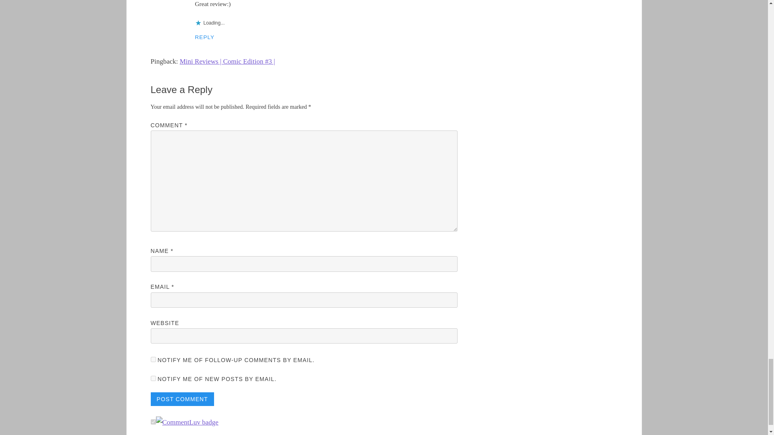 The image size is (774, 435). I want to click on subscribe, so click(153, 359).